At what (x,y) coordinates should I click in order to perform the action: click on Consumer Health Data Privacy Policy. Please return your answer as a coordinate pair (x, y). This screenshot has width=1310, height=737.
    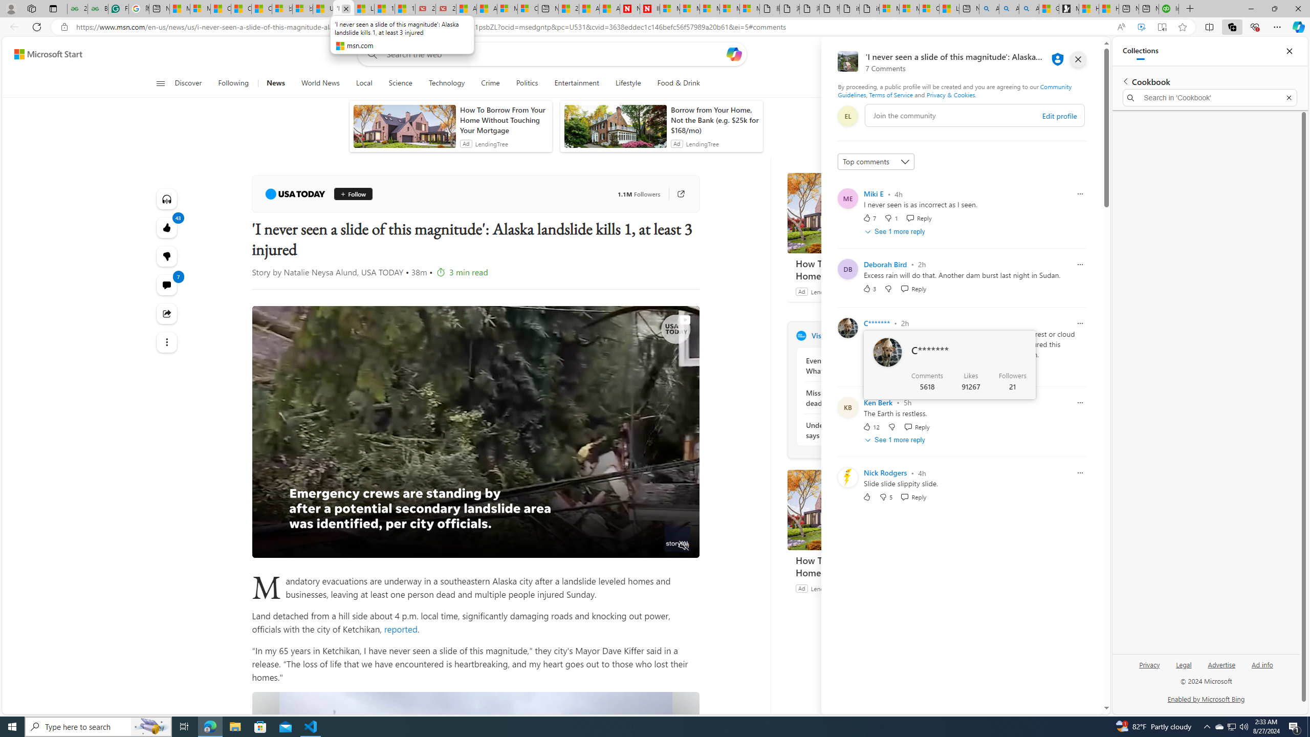
    Looking at the image, I should click on (928, 9).